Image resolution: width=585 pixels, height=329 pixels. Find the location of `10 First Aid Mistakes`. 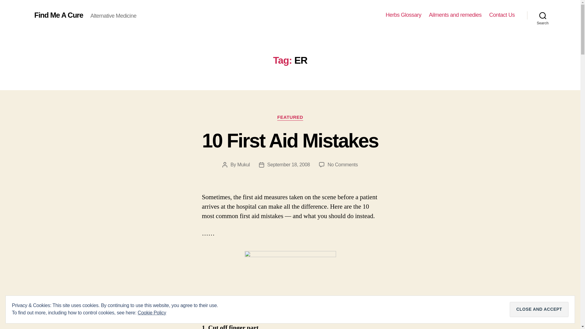

10 First Aid Mistakes is located at coordinates (290, 140).